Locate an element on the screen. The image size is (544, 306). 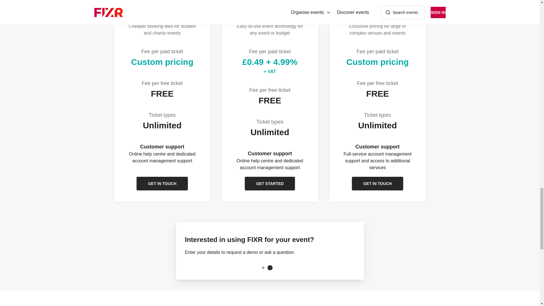
GET IN TOUCH is located at coordinates (162, 184).